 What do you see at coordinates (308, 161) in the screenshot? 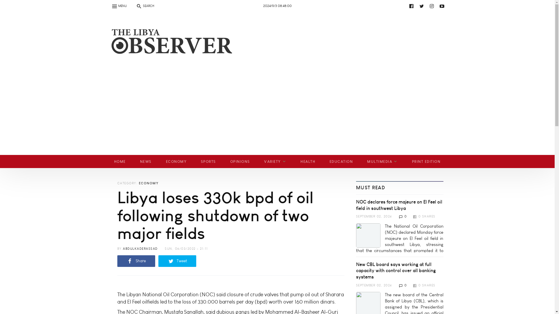
I see `HEALTH` at bounding box center [308, 161].